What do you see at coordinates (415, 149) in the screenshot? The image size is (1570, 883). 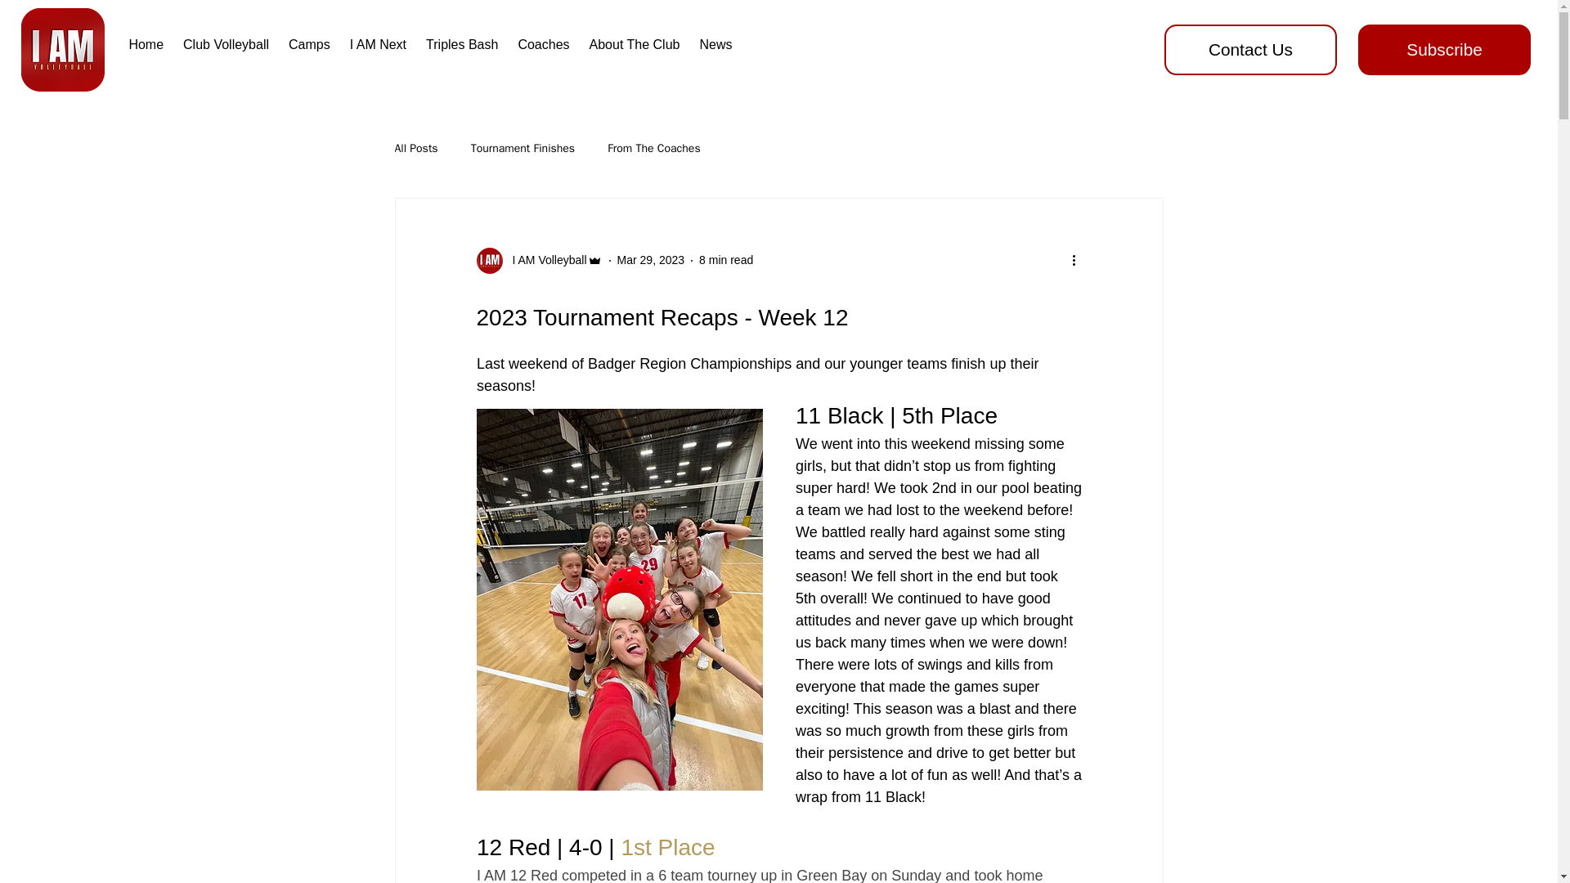 I see `All Posts` at bounding box center [415, 149].